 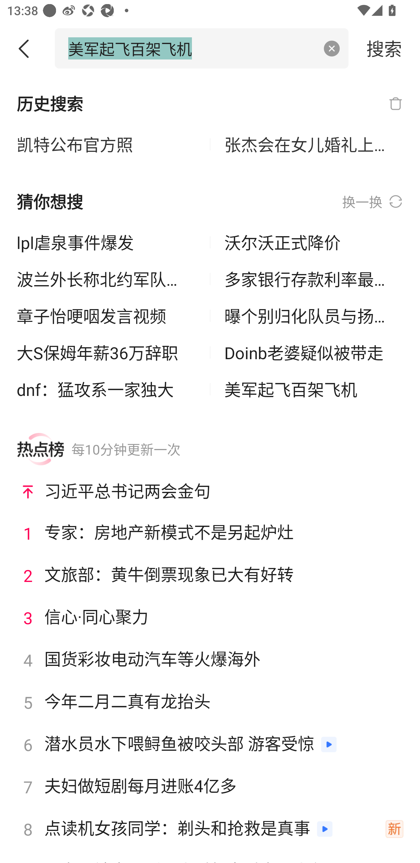 What do you see at coordinates (314, 145) in the screenshot?
I see `张杰会在女儿婚礼上唱三生三世` at bounding box center [314, 145].